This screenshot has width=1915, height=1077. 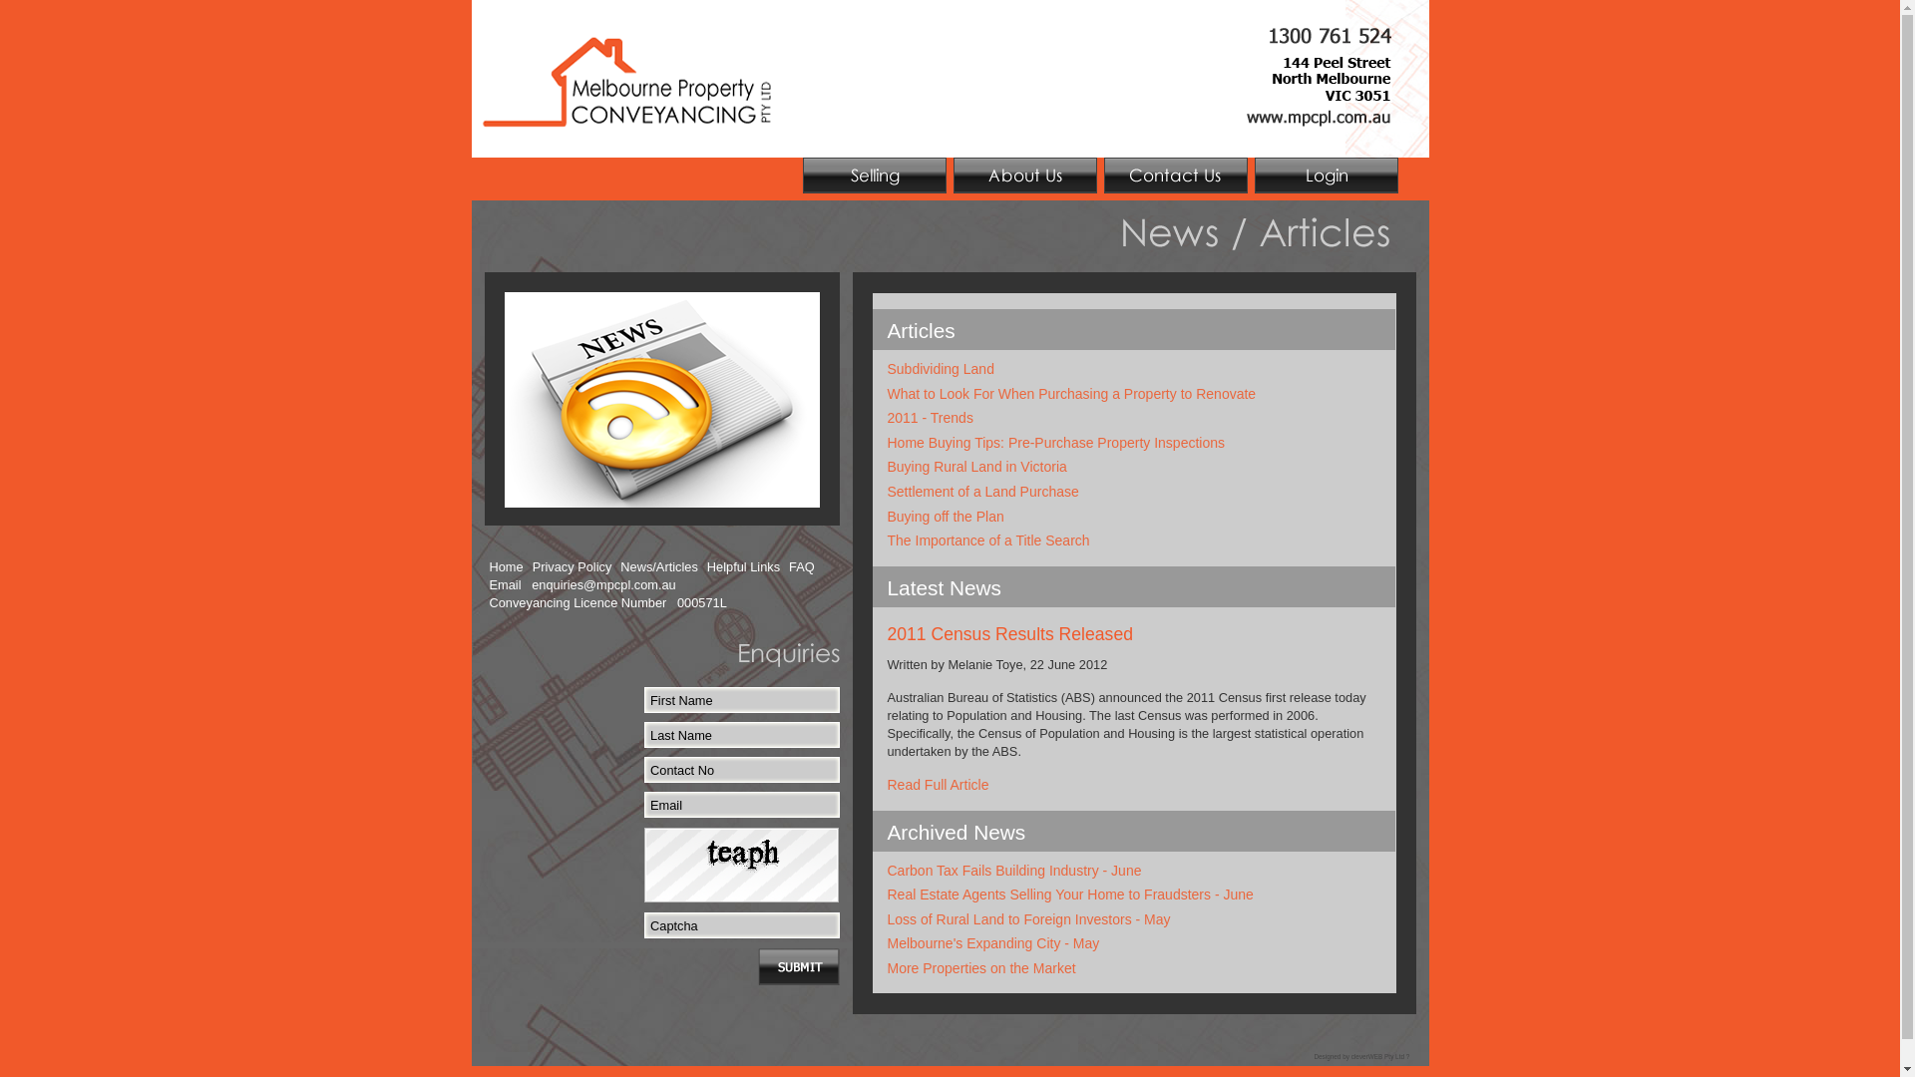 What do you see at coordinates (505, 567) in the screenshot?
I see `Home` at bounding box center [505, 567].